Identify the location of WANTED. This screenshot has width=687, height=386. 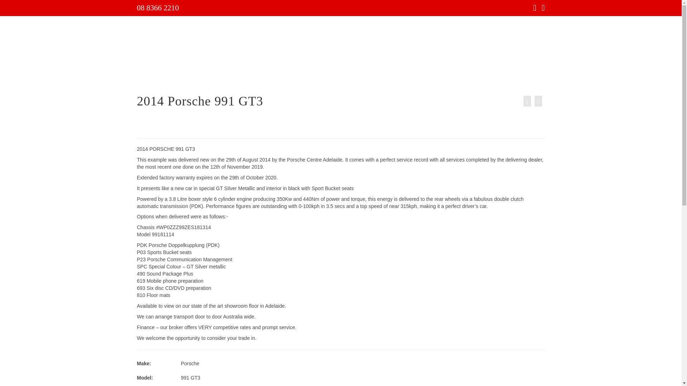
(269, 74).